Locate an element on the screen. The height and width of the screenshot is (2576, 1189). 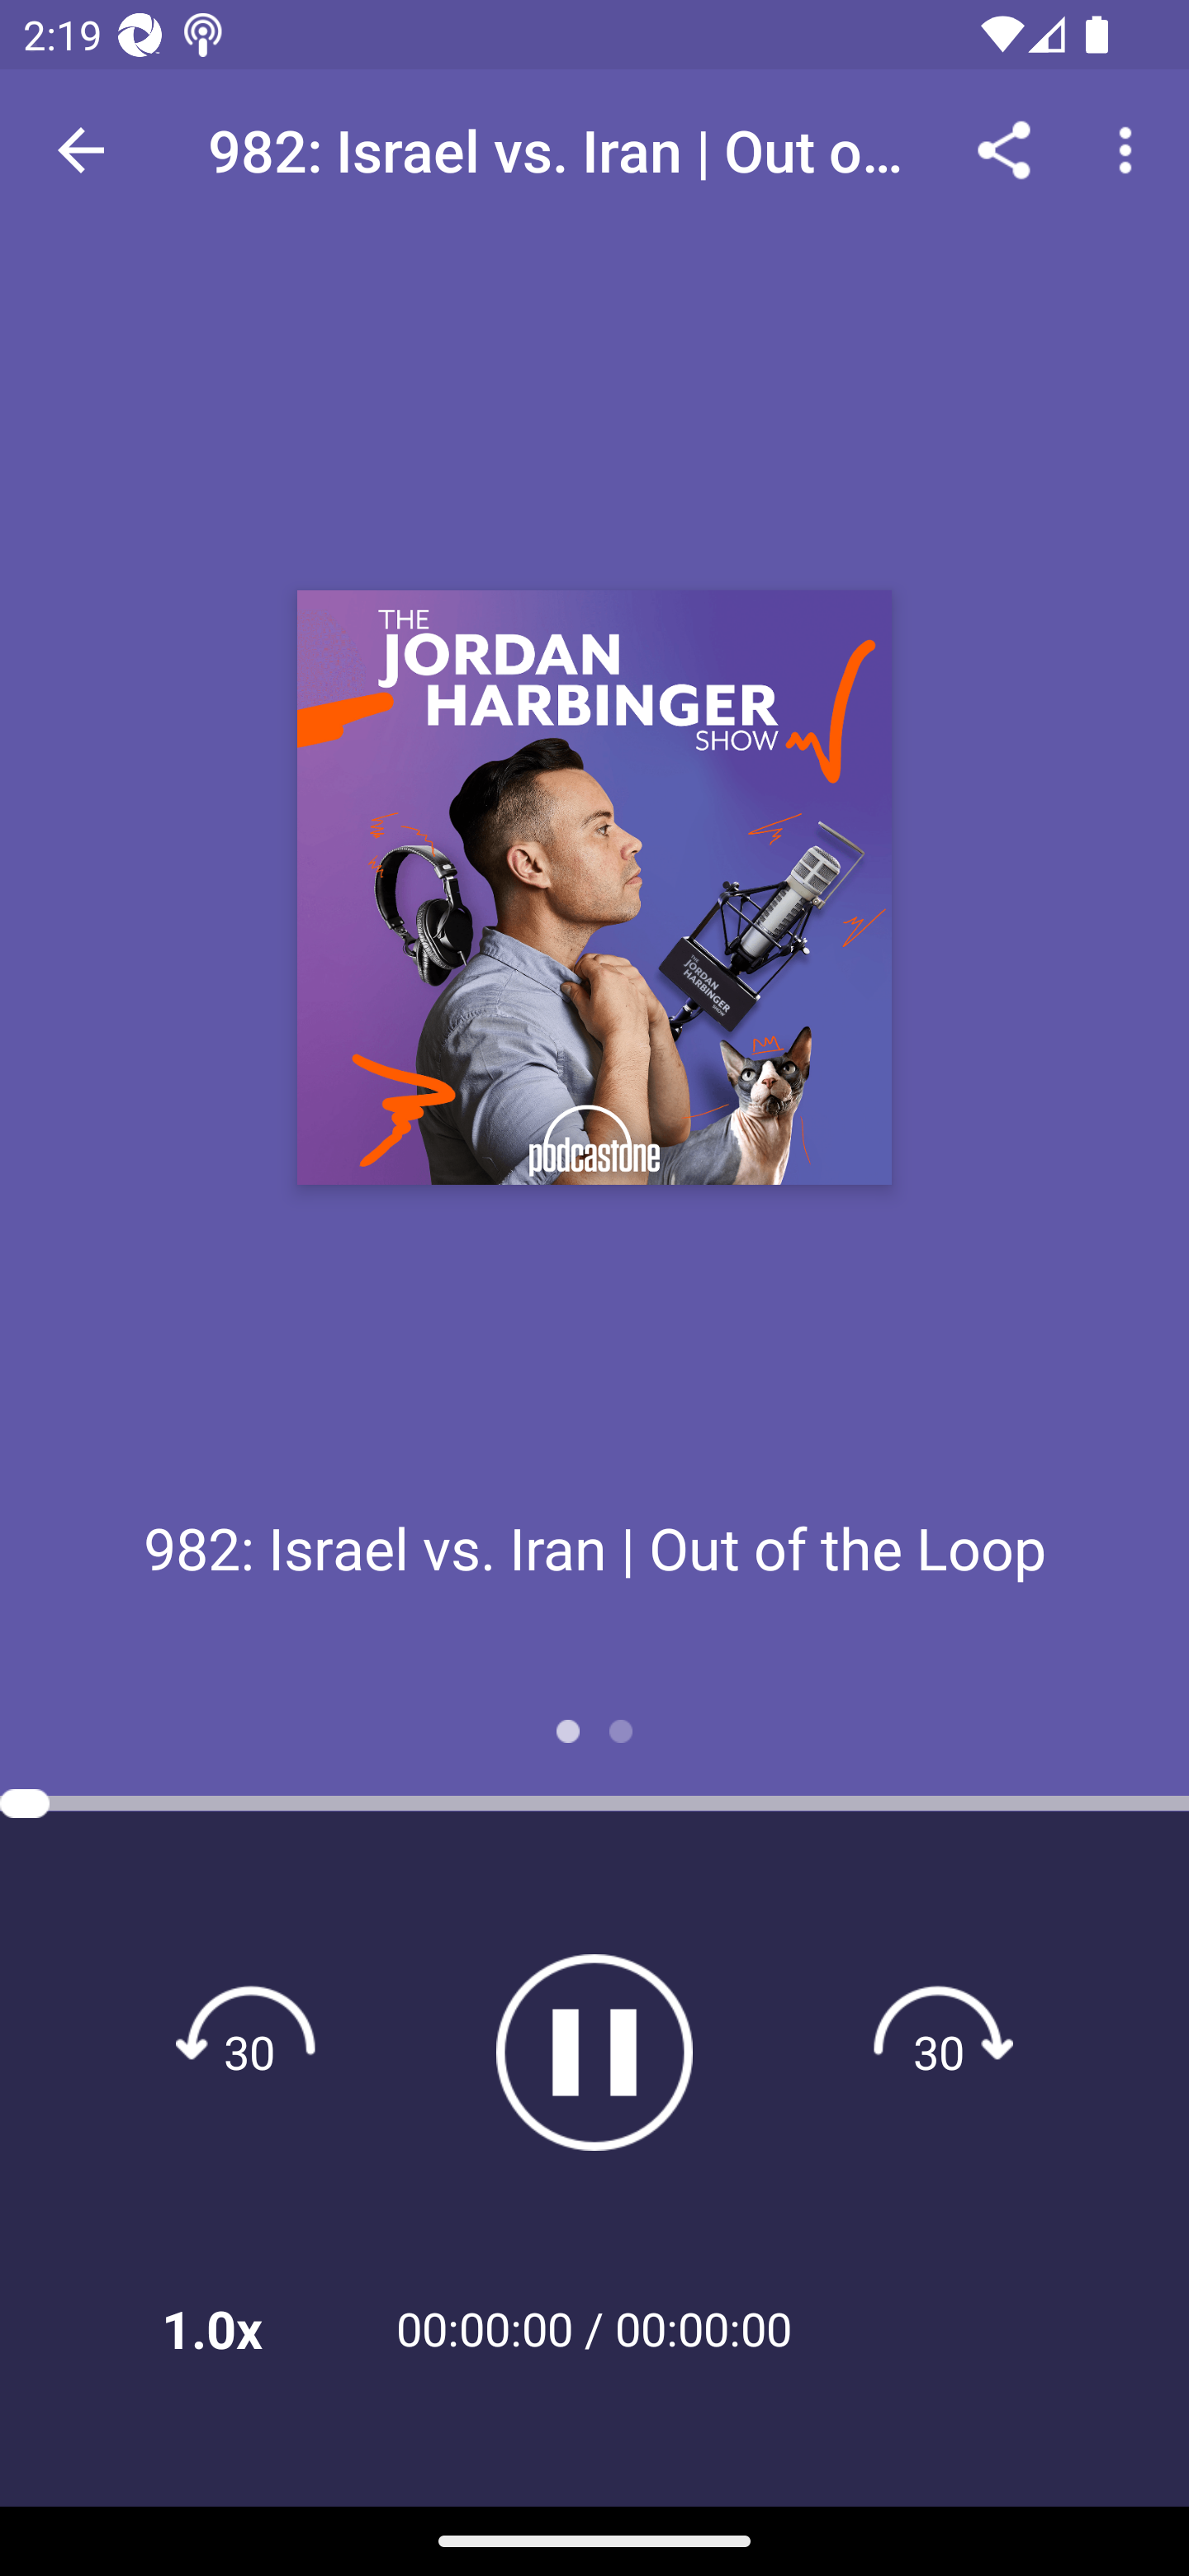
More options is located at coordinates (1131, 149).